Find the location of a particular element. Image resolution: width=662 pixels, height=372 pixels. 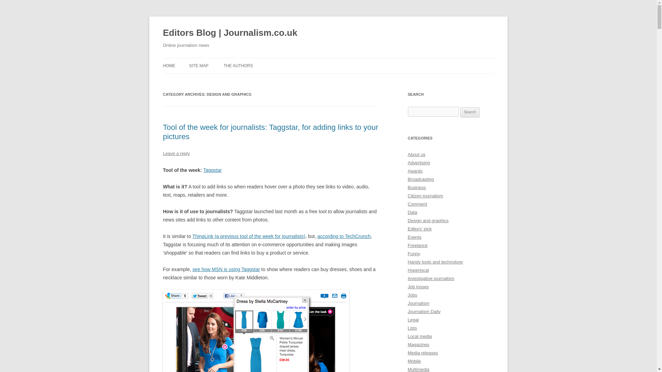

SITE MAP is located at coordinates (199, 65).